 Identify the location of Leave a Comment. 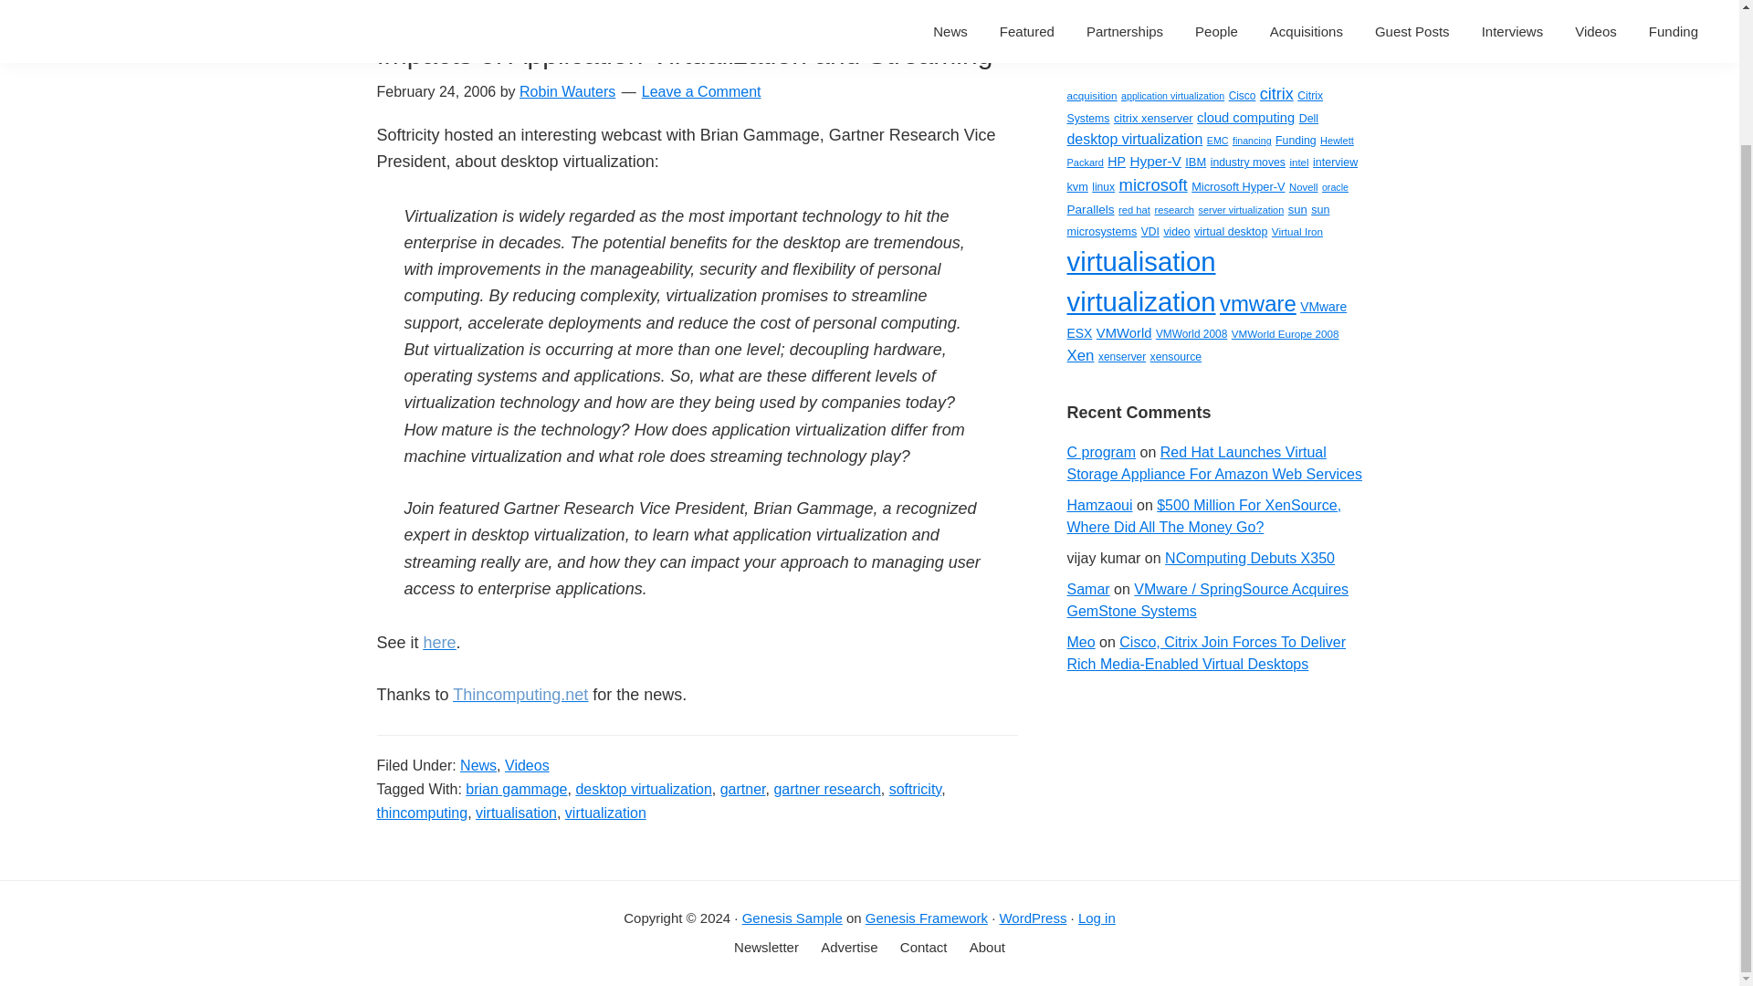
(701, 91).